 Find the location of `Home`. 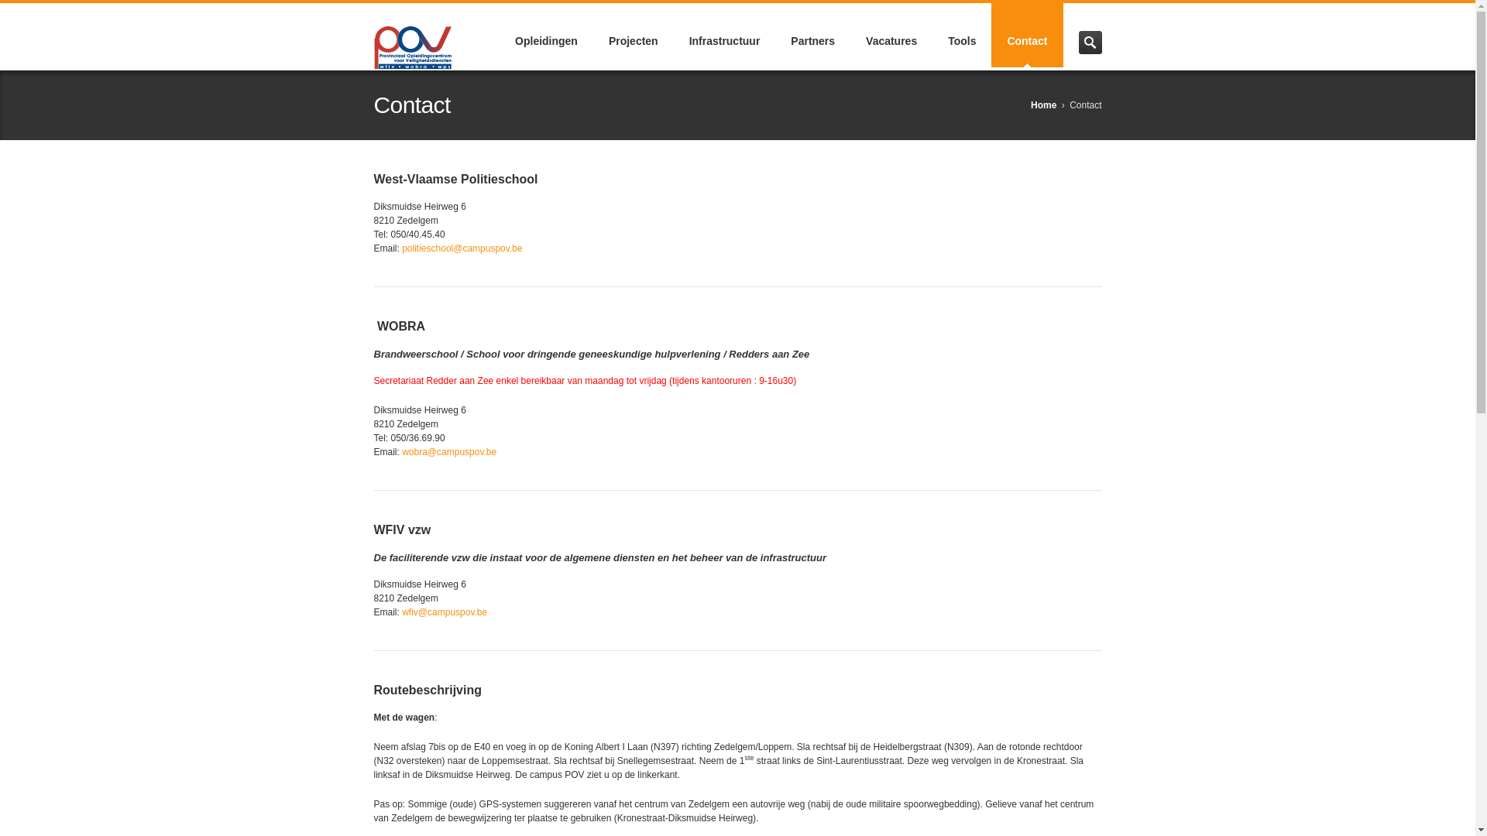

Home is located at coordinates (1044, 105).